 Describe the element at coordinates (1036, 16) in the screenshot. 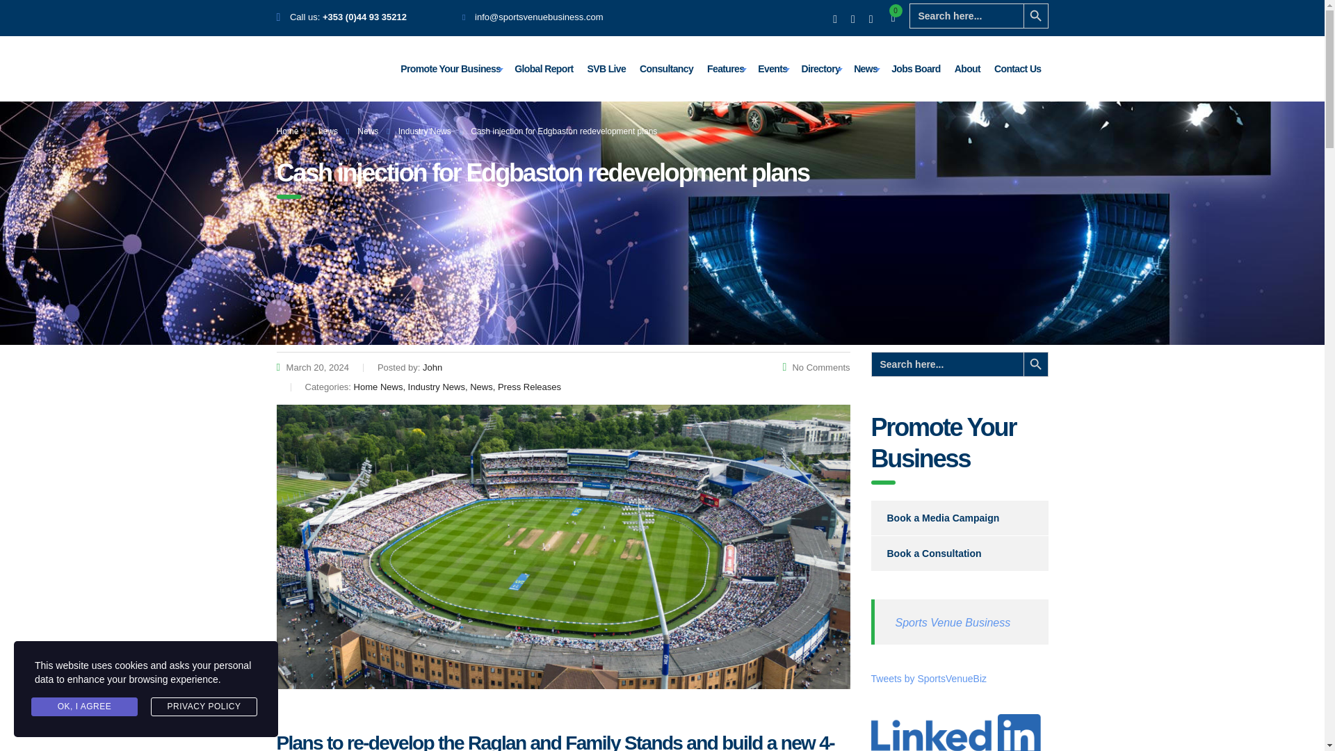

I see `Search Button` at that location.